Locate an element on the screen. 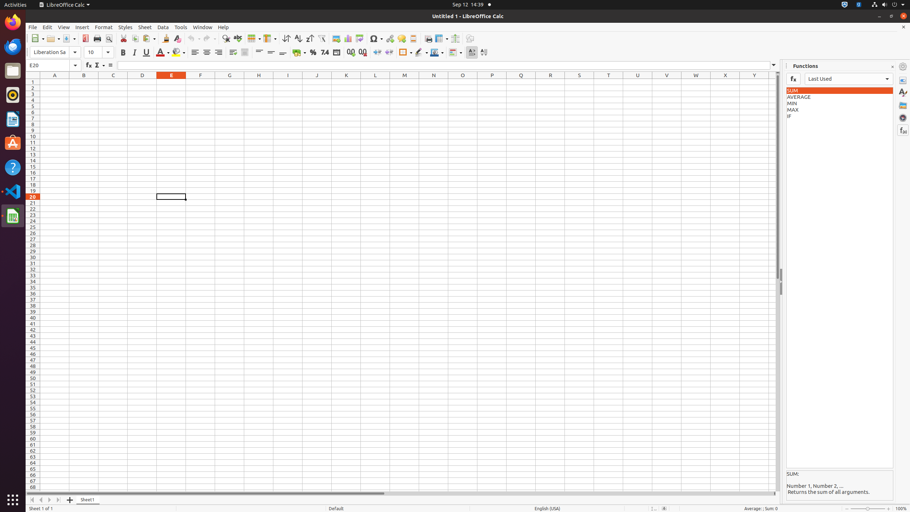 This screenshot has height=512, width=910. M1 is located at coordinates (405, 82).